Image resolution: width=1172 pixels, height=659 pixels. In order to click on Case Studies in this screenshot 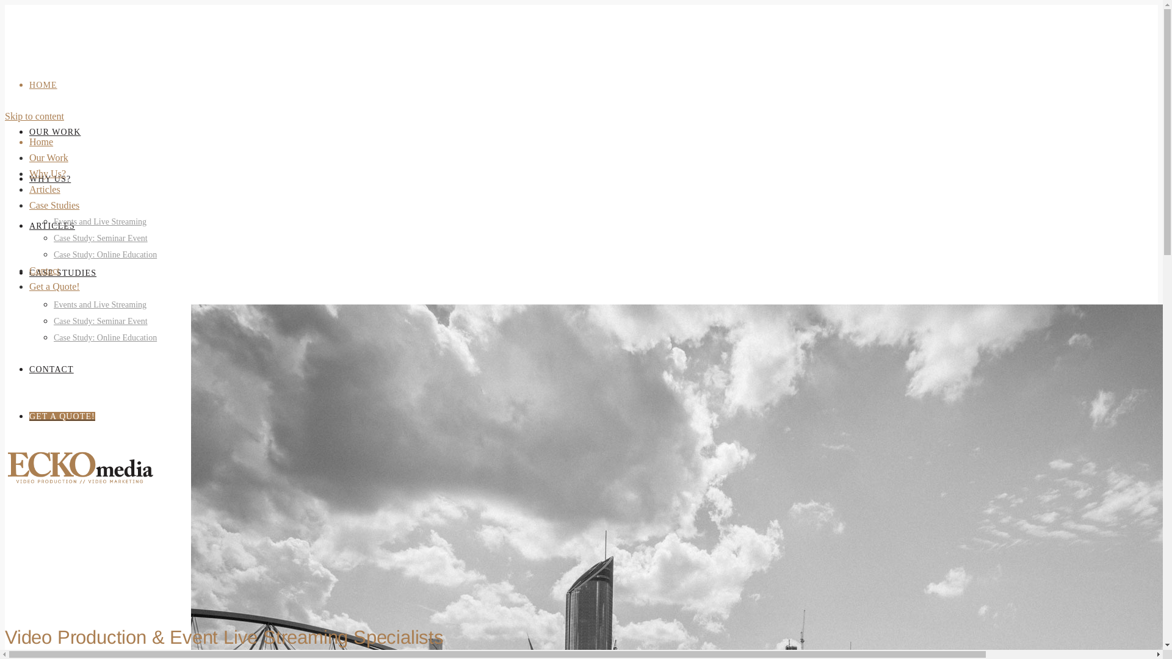, I will do `click(54, 205)`.